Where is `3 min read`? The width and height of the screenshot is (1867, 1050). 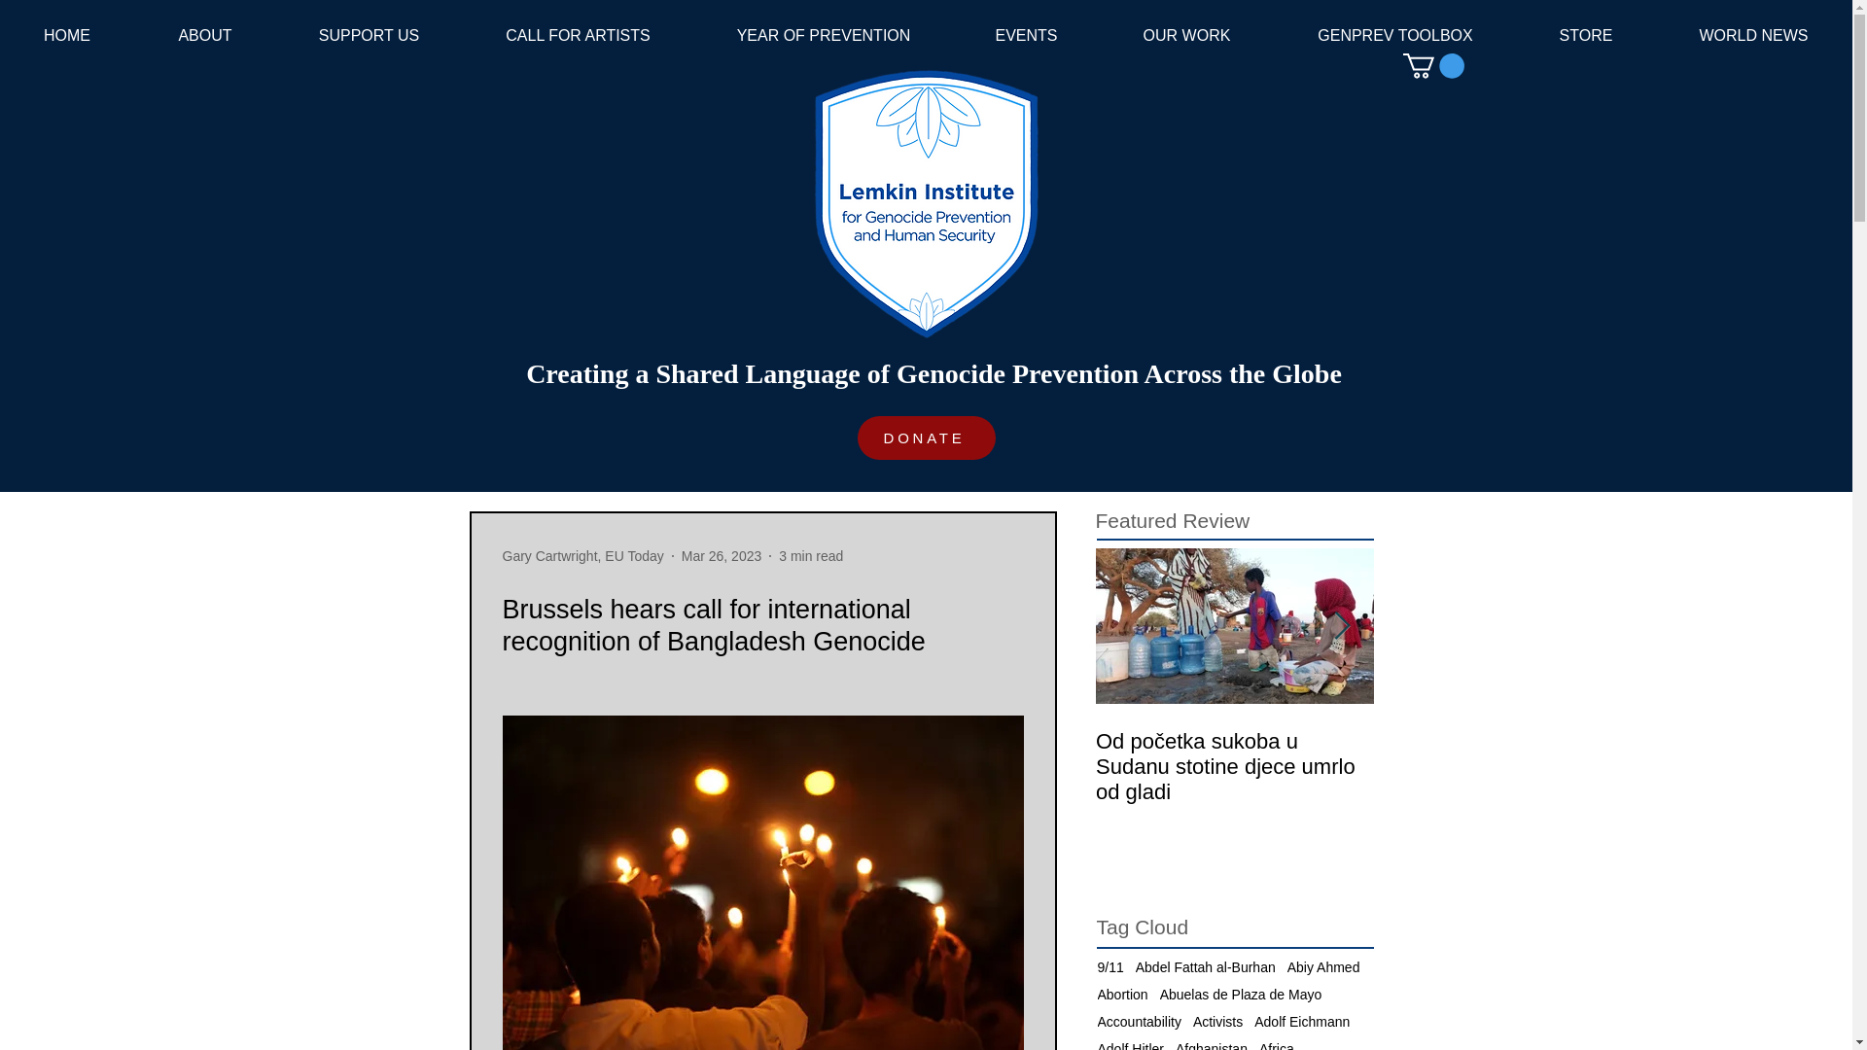 3 min read is located at coordinates (811, 555).